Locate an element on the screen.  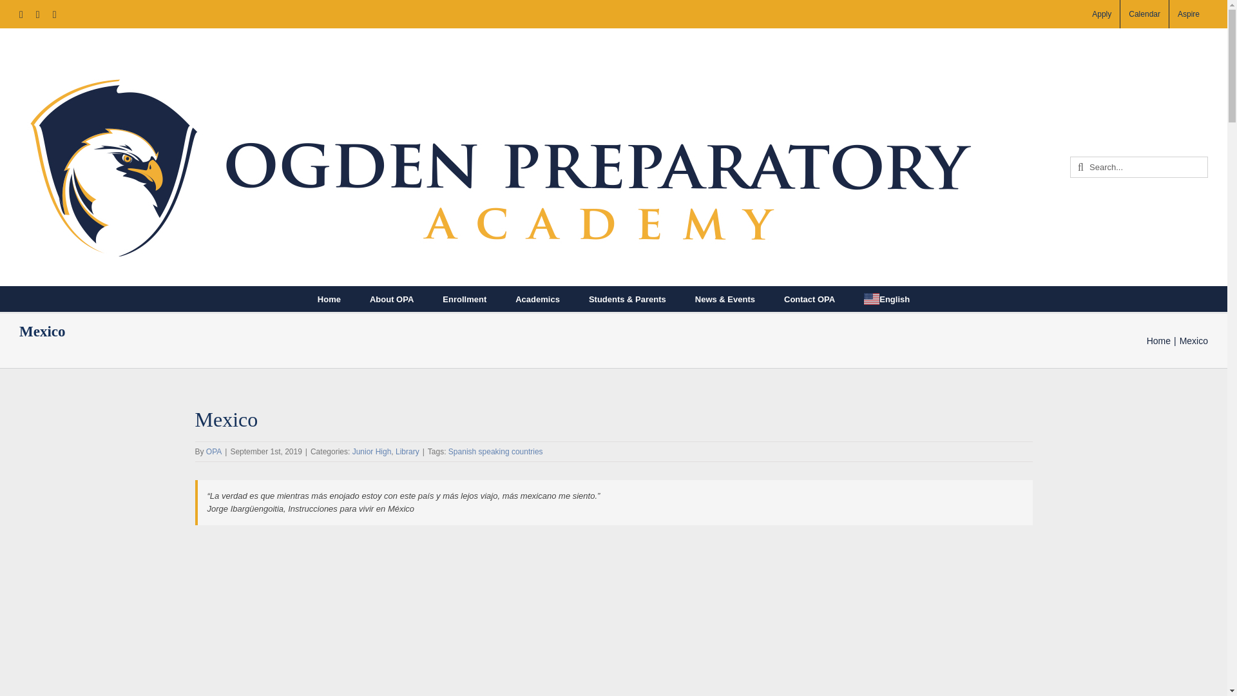
About OPA is located at coordinates (392, 298).